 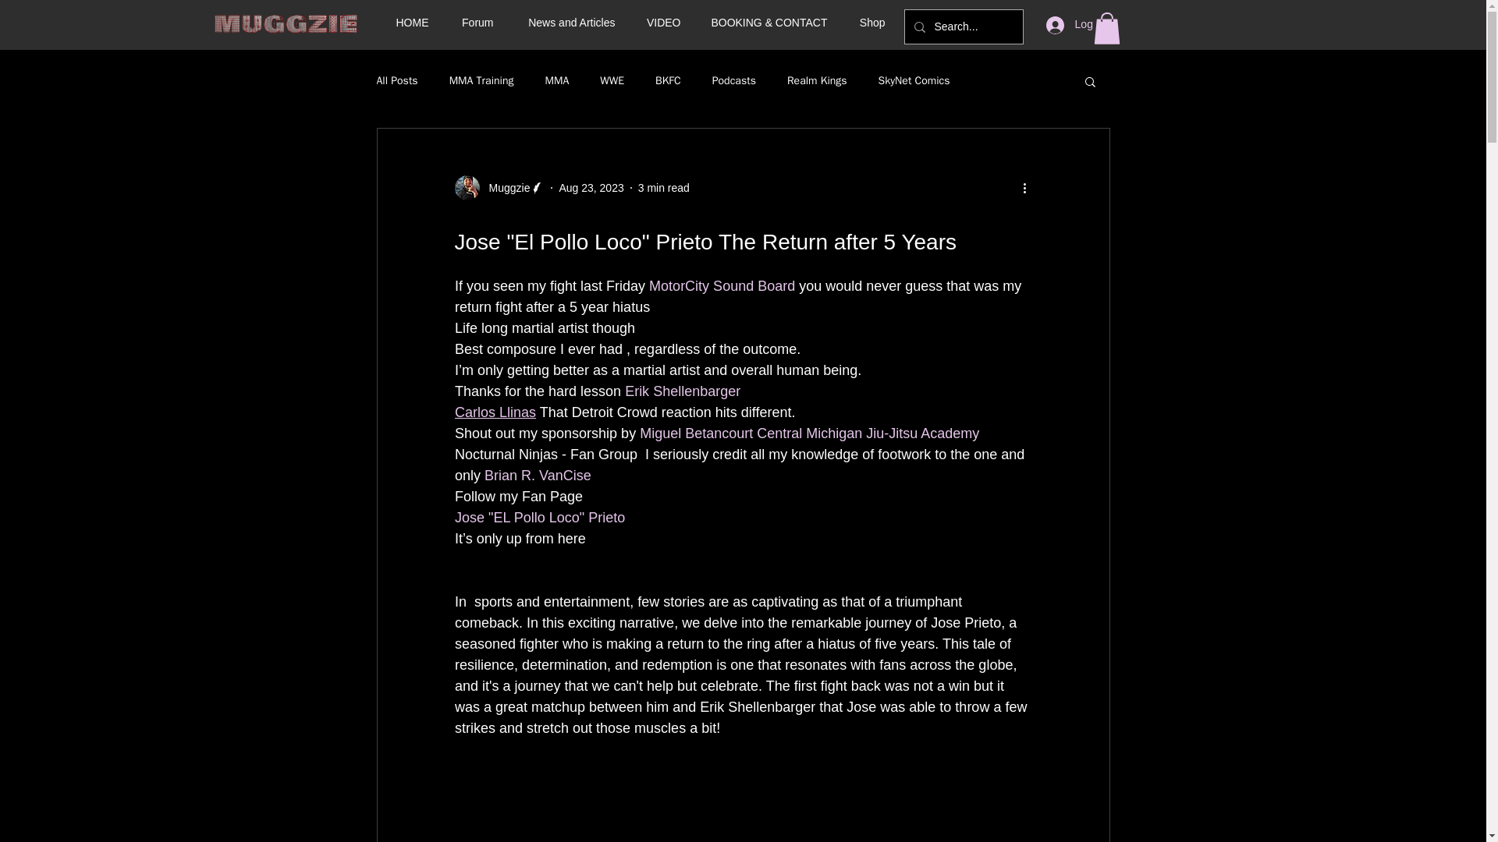 What do you see at coordinates (473, 22) in the screenshot?
I see `Forum` at bounding box center [473, 22].